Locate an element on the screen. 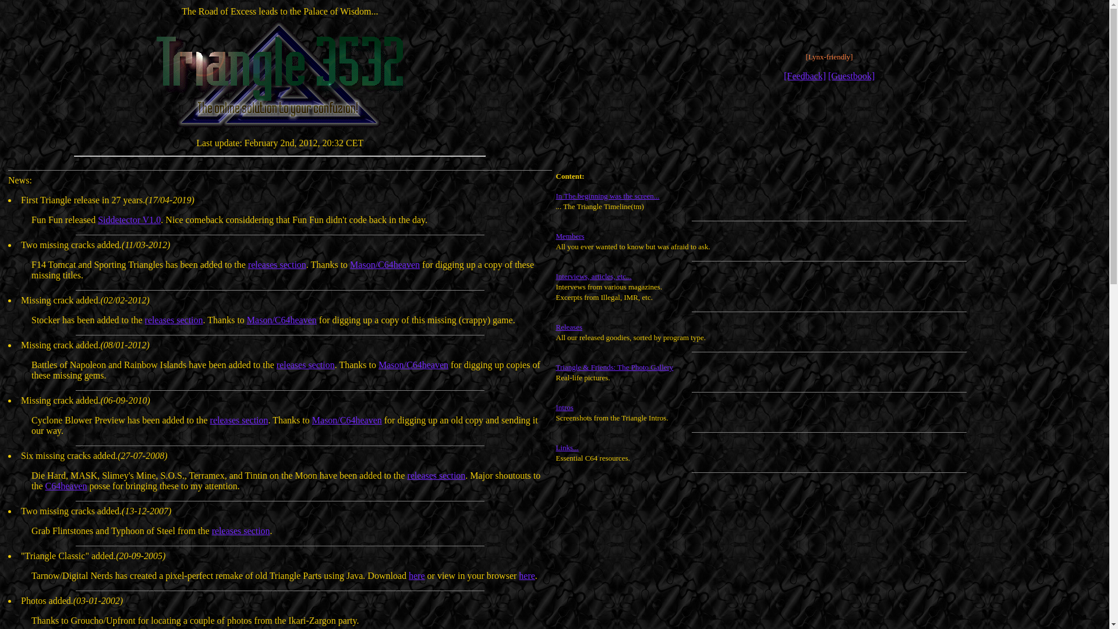 The width and height of the screenshot is (1118, 629). releases section is located at coordinates (436, 475).